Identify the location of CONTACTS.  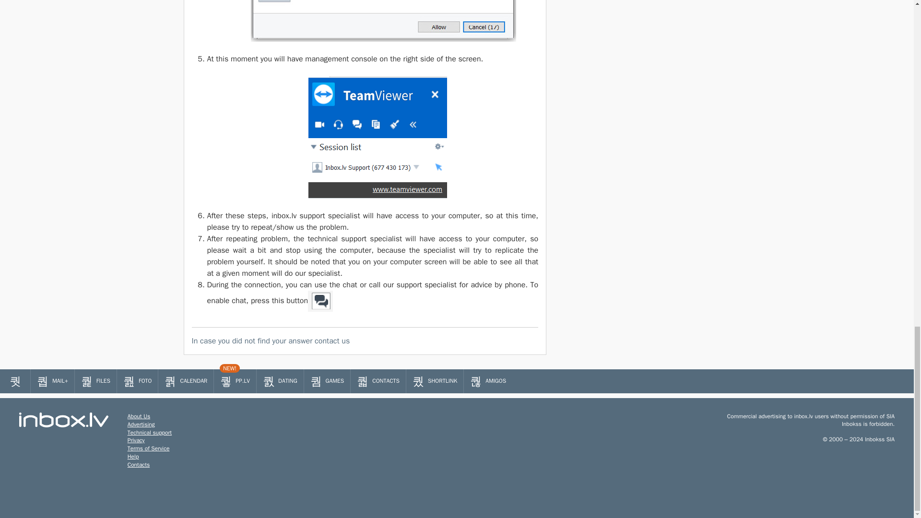
(378, 381).